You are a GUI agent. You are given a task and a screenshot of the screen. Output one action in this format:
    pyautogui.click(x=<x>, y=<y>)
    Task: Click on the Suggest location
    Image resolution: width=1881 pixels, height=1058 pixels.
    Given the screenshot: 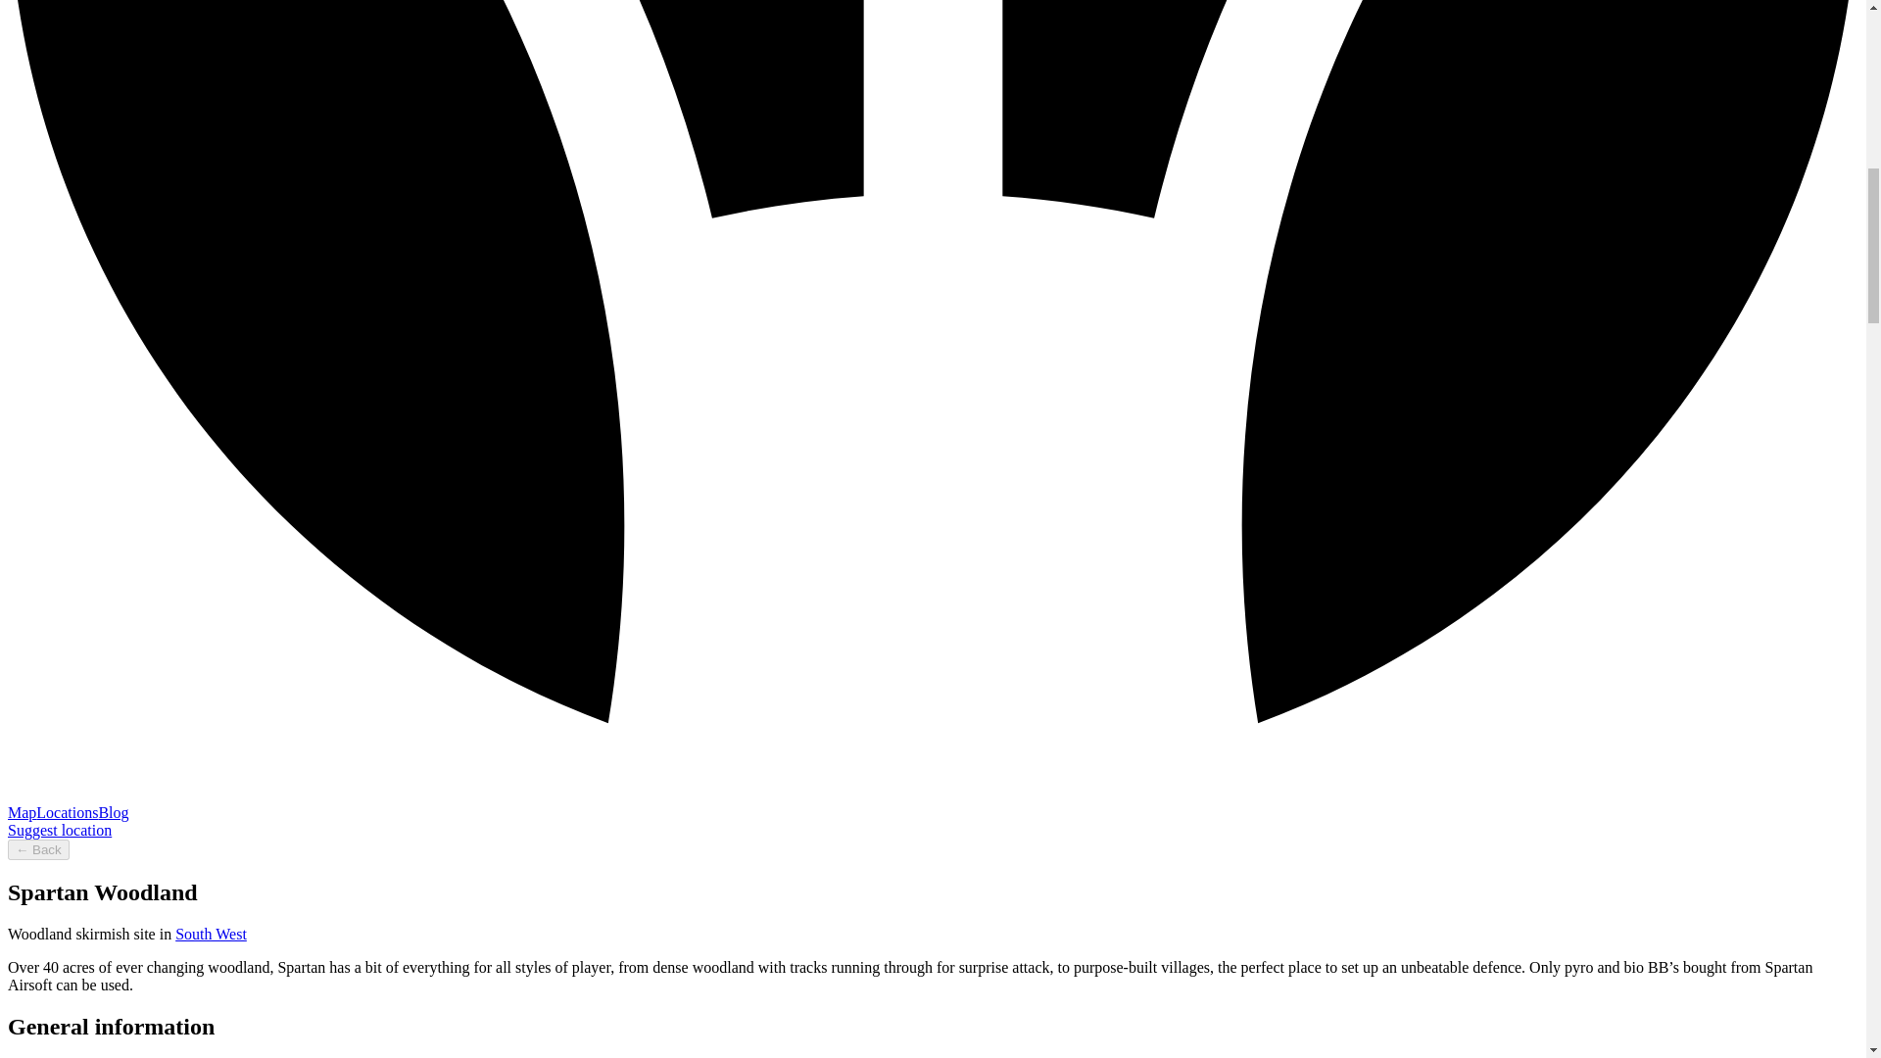 What is the action you would take?
    pyautogui.click(x=59, y=831)
    